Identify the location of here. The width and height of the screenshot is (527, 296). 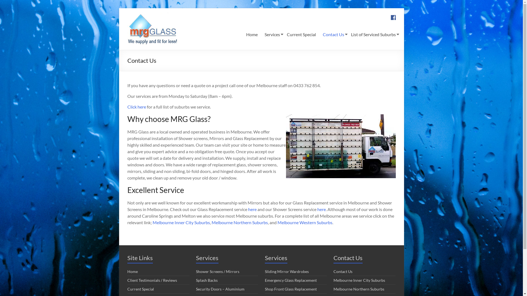
(322, 209).